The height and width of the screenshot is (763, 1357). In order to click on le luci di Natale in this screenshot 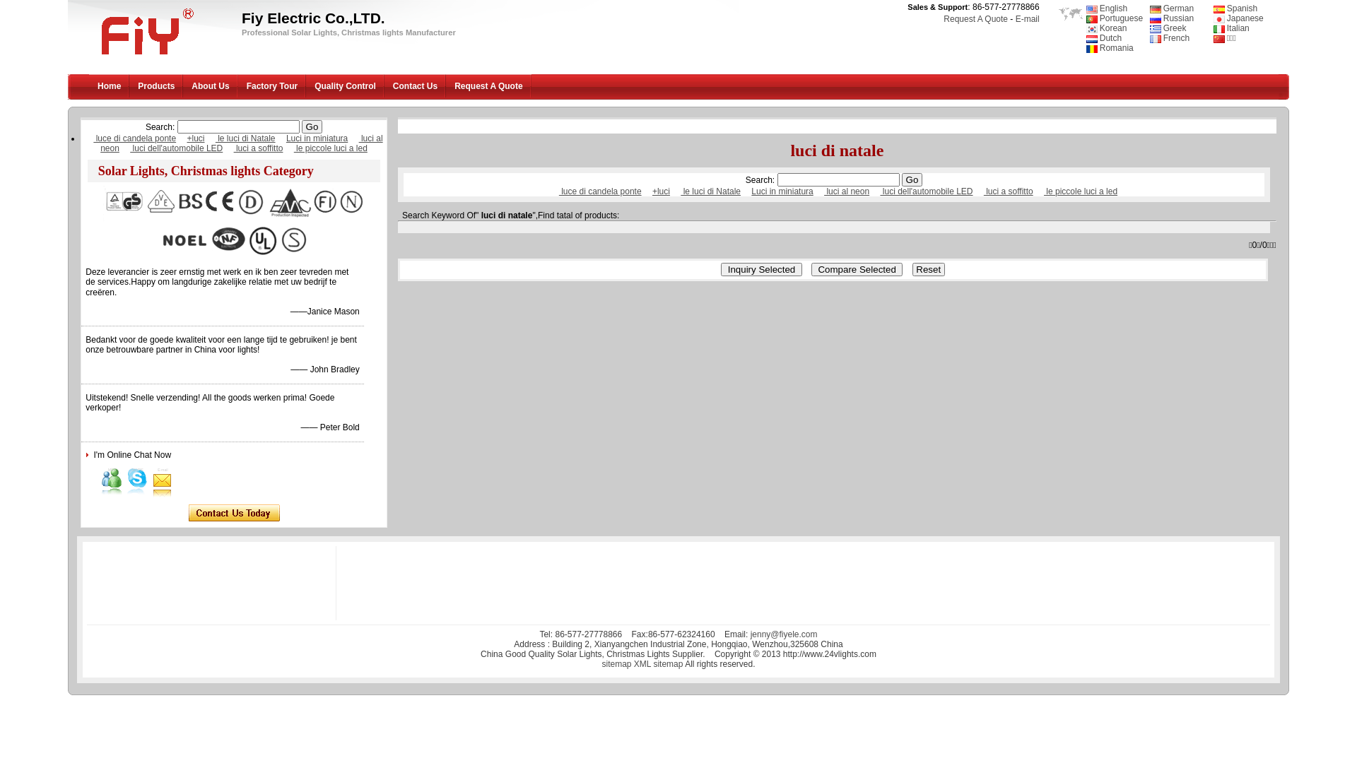, I will do `click(711, 191)`.